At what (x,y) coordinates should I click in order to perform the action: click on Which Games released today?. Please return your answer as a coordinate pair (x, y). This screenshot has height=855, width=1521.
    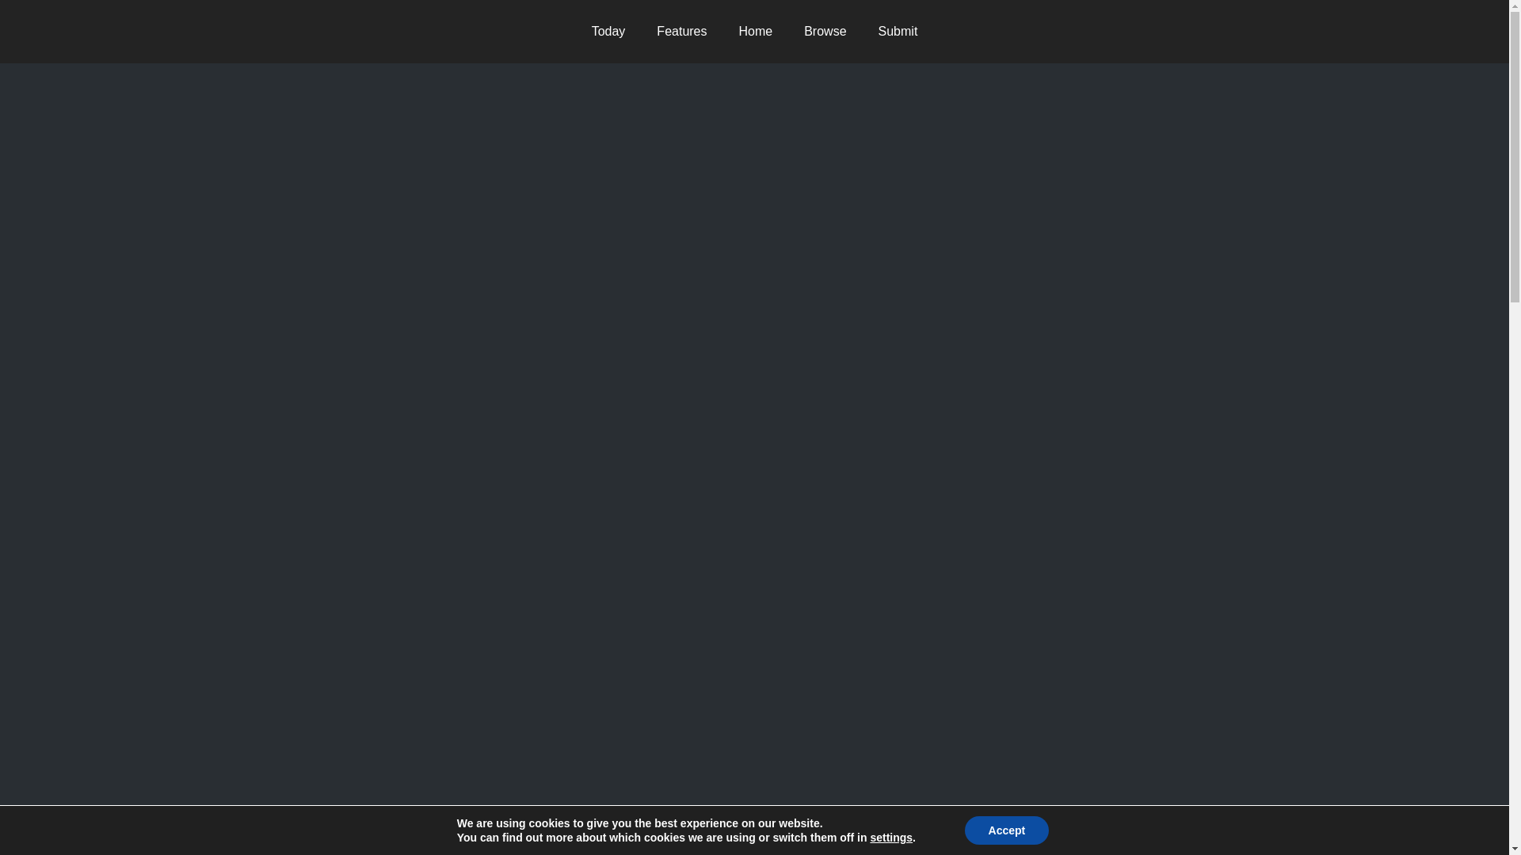
    Looking at the image, I should click on (608, 32).